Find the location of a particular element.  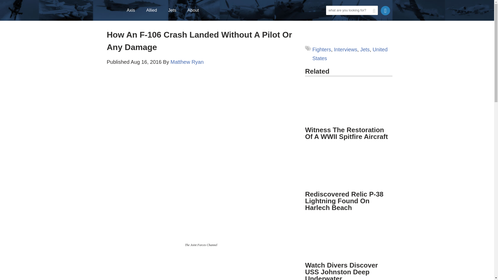

Watch Divers Discover USS Johnston Deep Underwater is located at coordinates (341, 271).